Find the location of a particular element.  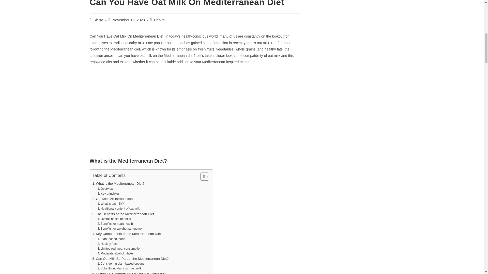

Moderate alcohol intake is located at coordinates (115, 253).